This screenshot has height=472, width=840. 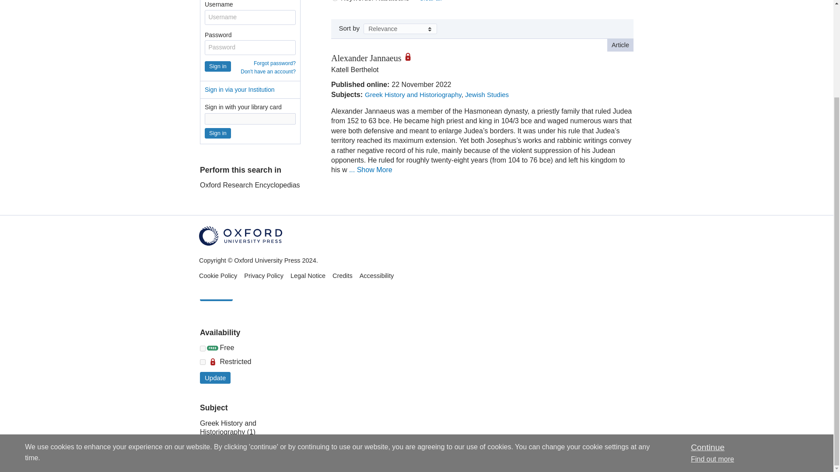 I want to click on Forgot password?, so click(x=274, y=63).